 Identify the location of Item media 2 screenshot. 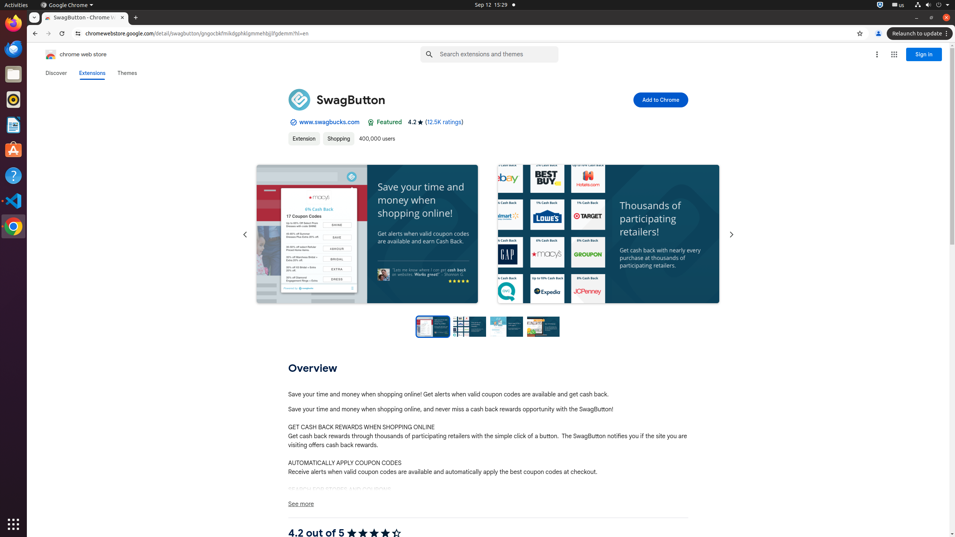
(609, 235).